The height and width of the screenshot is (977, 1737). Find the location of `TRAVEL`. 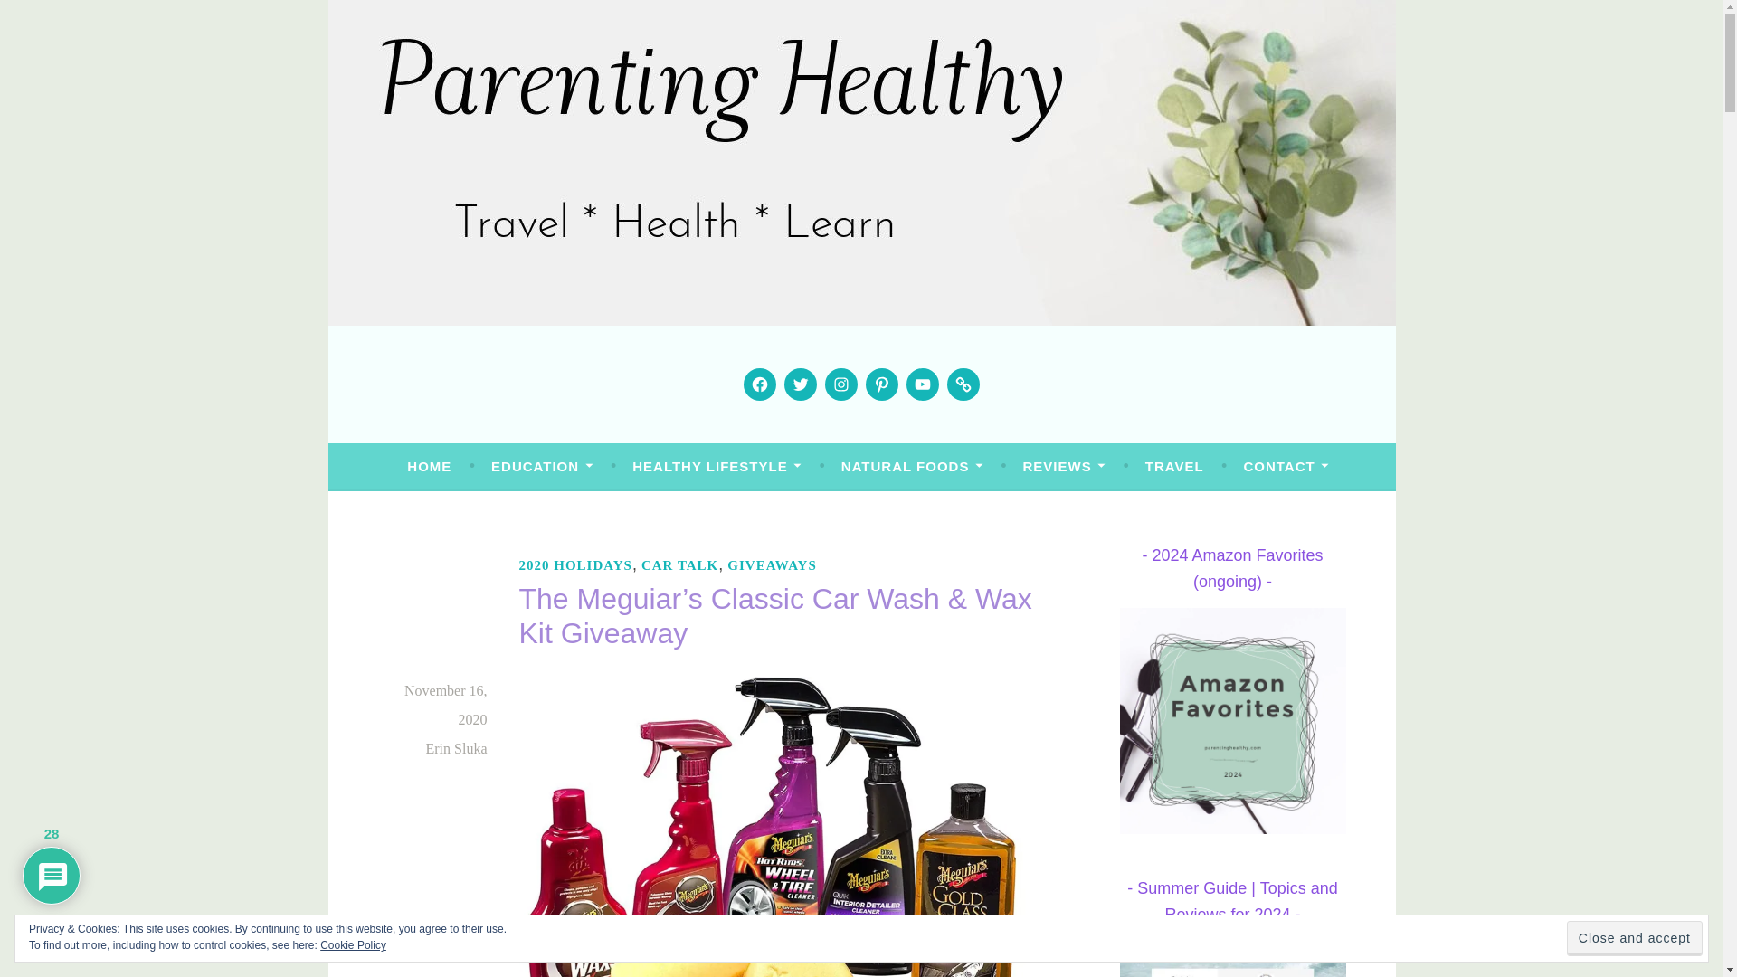

TRAVEL is located at coordinates (1174, 466).